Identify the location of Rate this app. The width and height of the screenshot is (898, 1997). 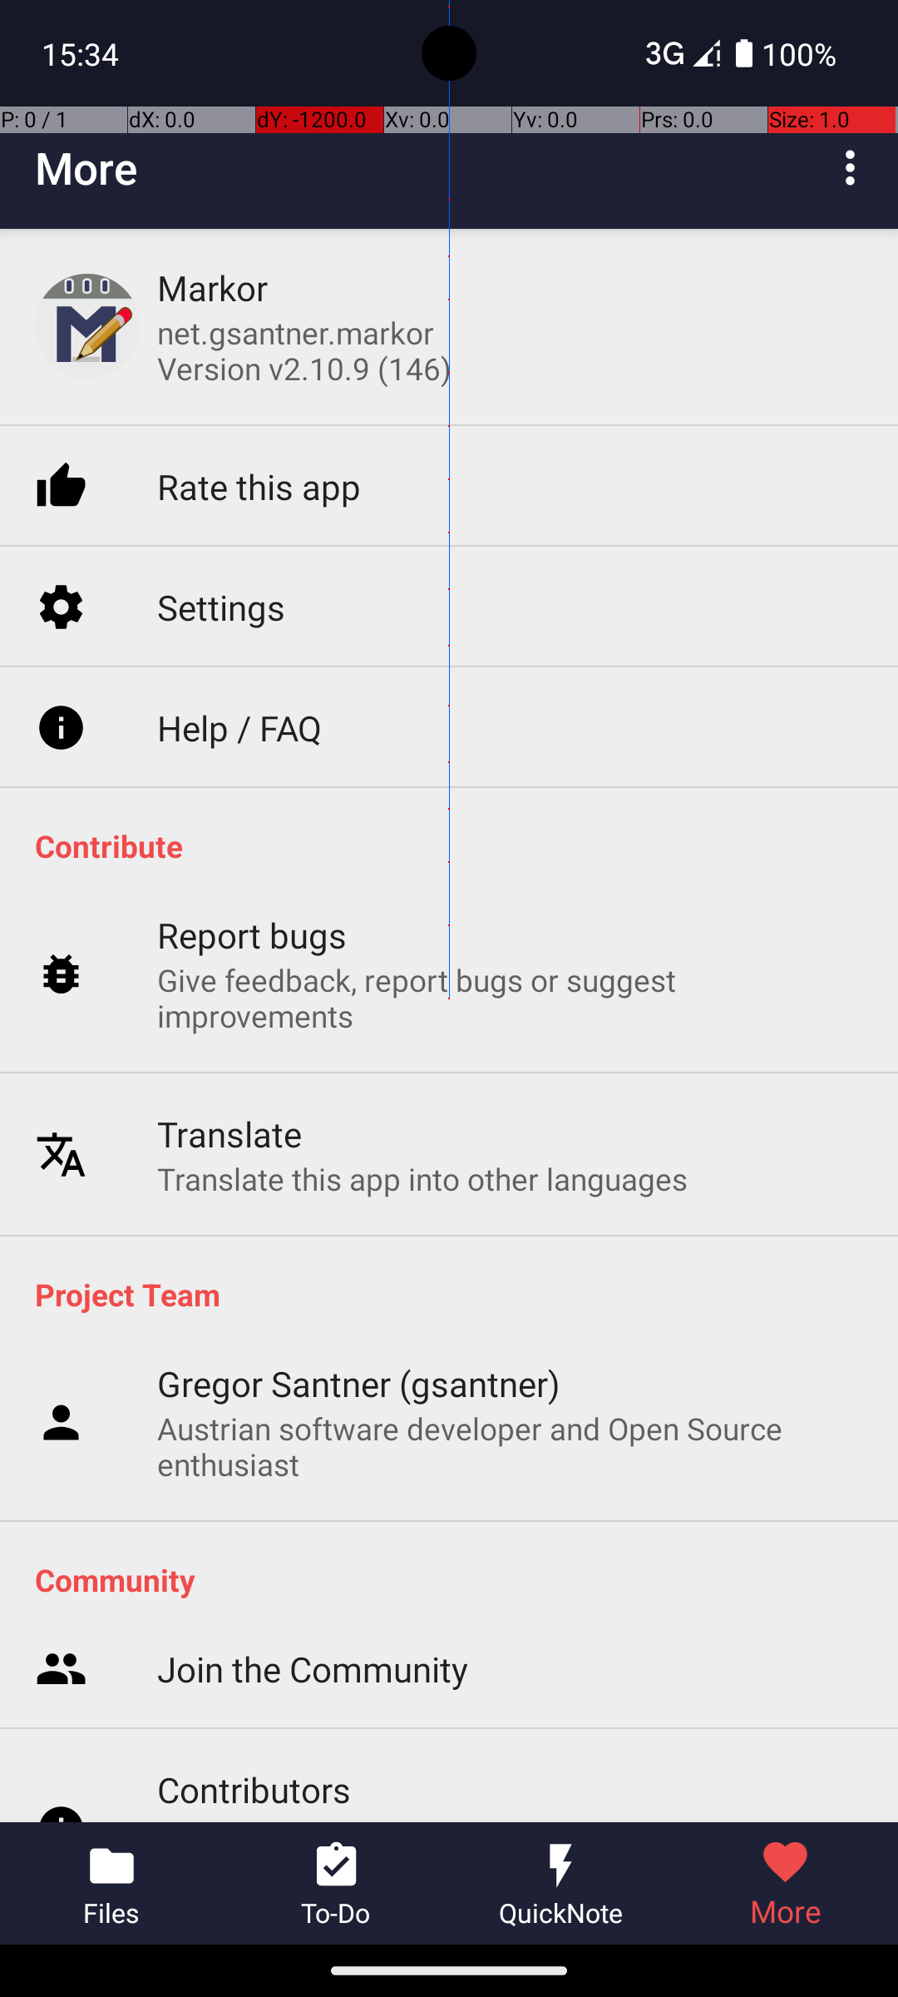
(259, 486).